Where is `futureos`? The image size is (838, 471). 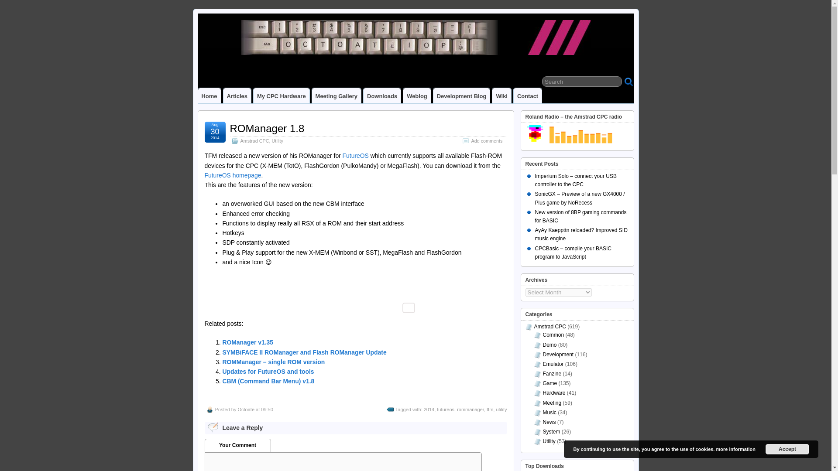
futureos is located at coordinates (445, 410).